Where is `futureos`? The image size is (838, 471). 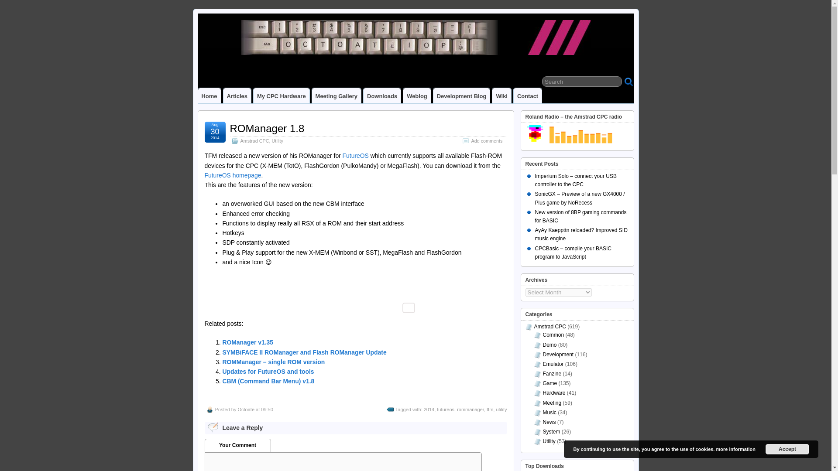
futureos is located at coordinates (445, 410).